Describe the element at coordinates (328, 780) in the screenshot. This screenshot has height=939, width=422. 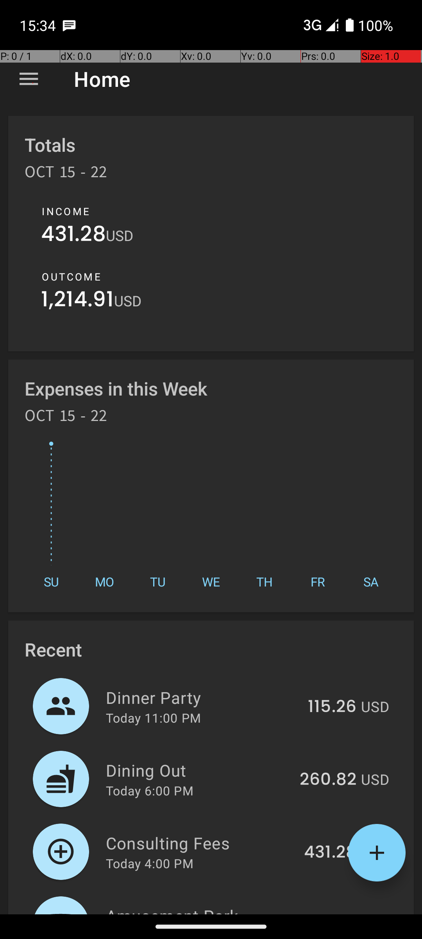
I see `260.82` at that location.